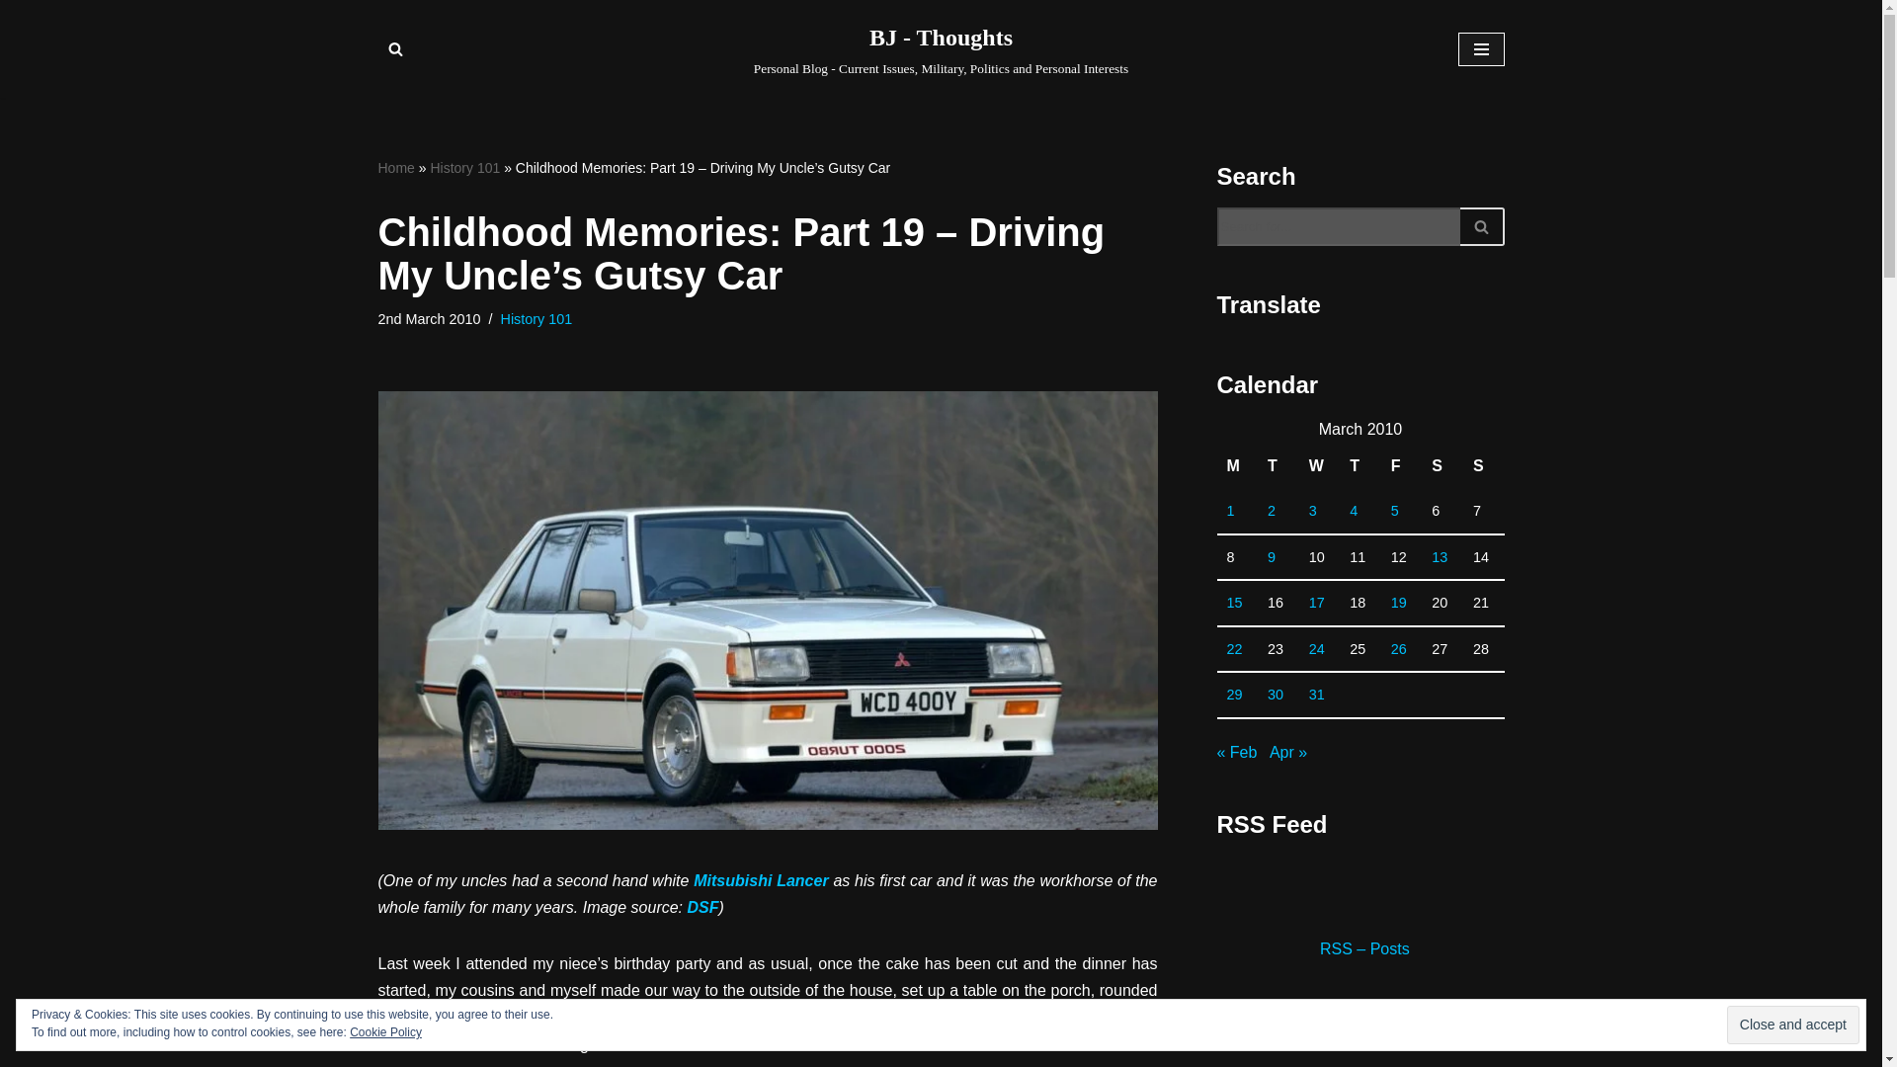 The image size is (1897, 1067). Describe the element at coordinates (761, 880) in the screenshot. I see `Mitsubishi Lancer` at that location.